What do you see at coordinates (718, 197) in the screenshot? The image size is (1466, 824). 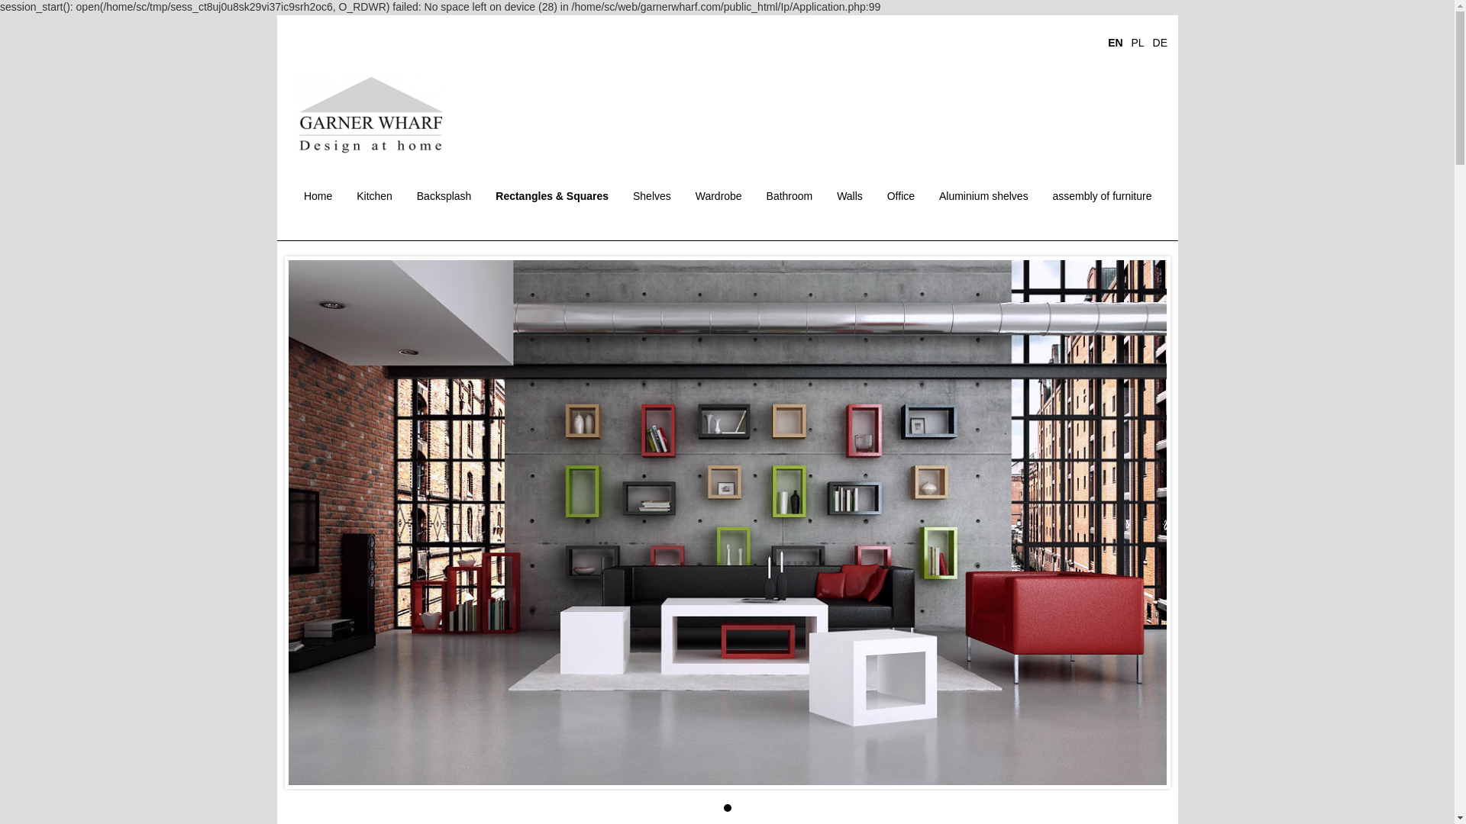 I see `Wardrobe` at bounding box center [718, 197].